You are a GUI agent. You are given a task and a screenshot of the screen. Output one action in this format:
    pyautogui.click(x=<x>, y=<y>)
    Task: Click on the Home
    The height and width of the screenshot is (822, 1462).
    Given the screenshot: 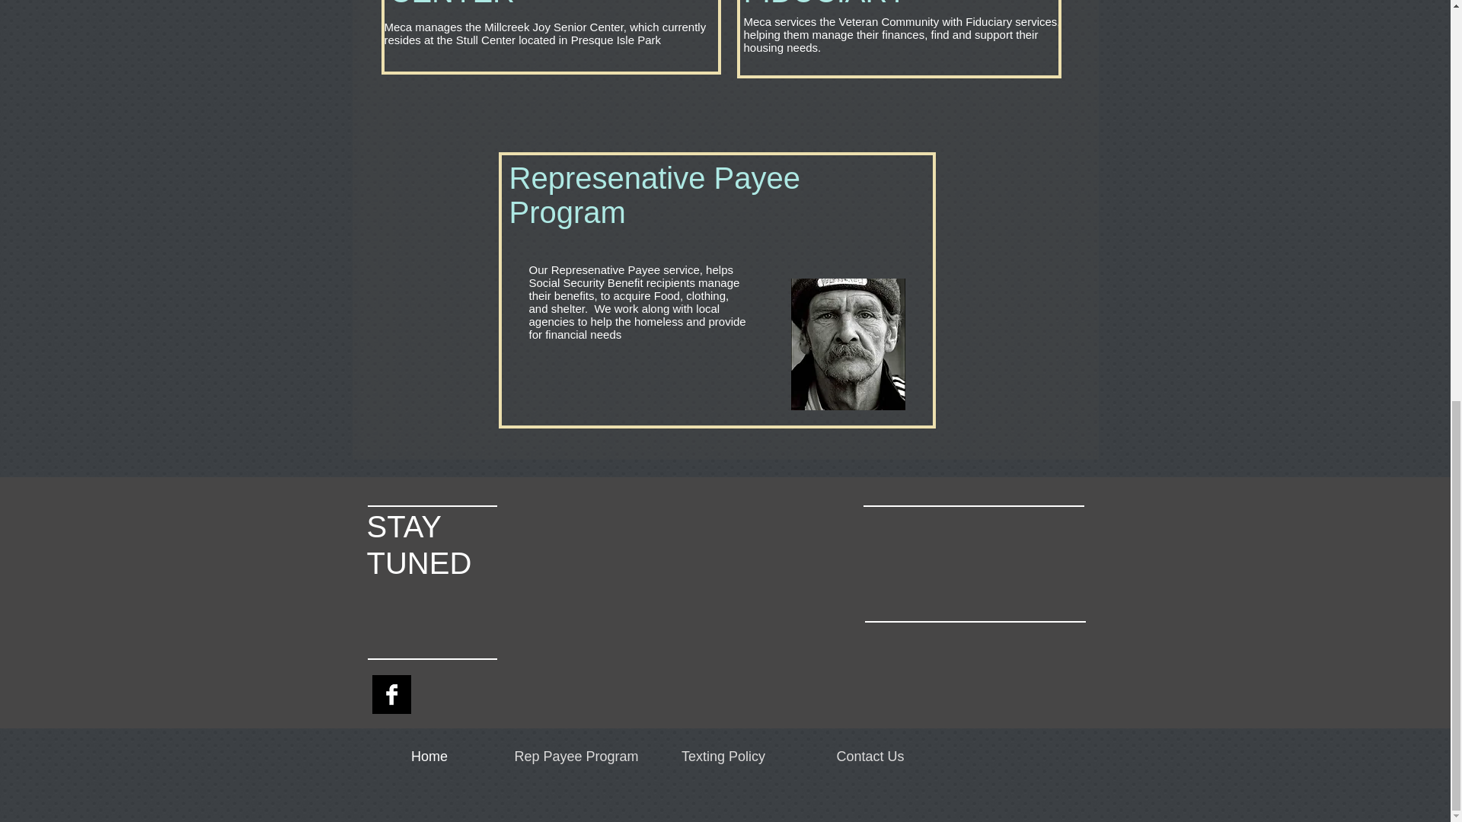 What is the action you would take?
    pyautogui.click(x=429, y=757)
    